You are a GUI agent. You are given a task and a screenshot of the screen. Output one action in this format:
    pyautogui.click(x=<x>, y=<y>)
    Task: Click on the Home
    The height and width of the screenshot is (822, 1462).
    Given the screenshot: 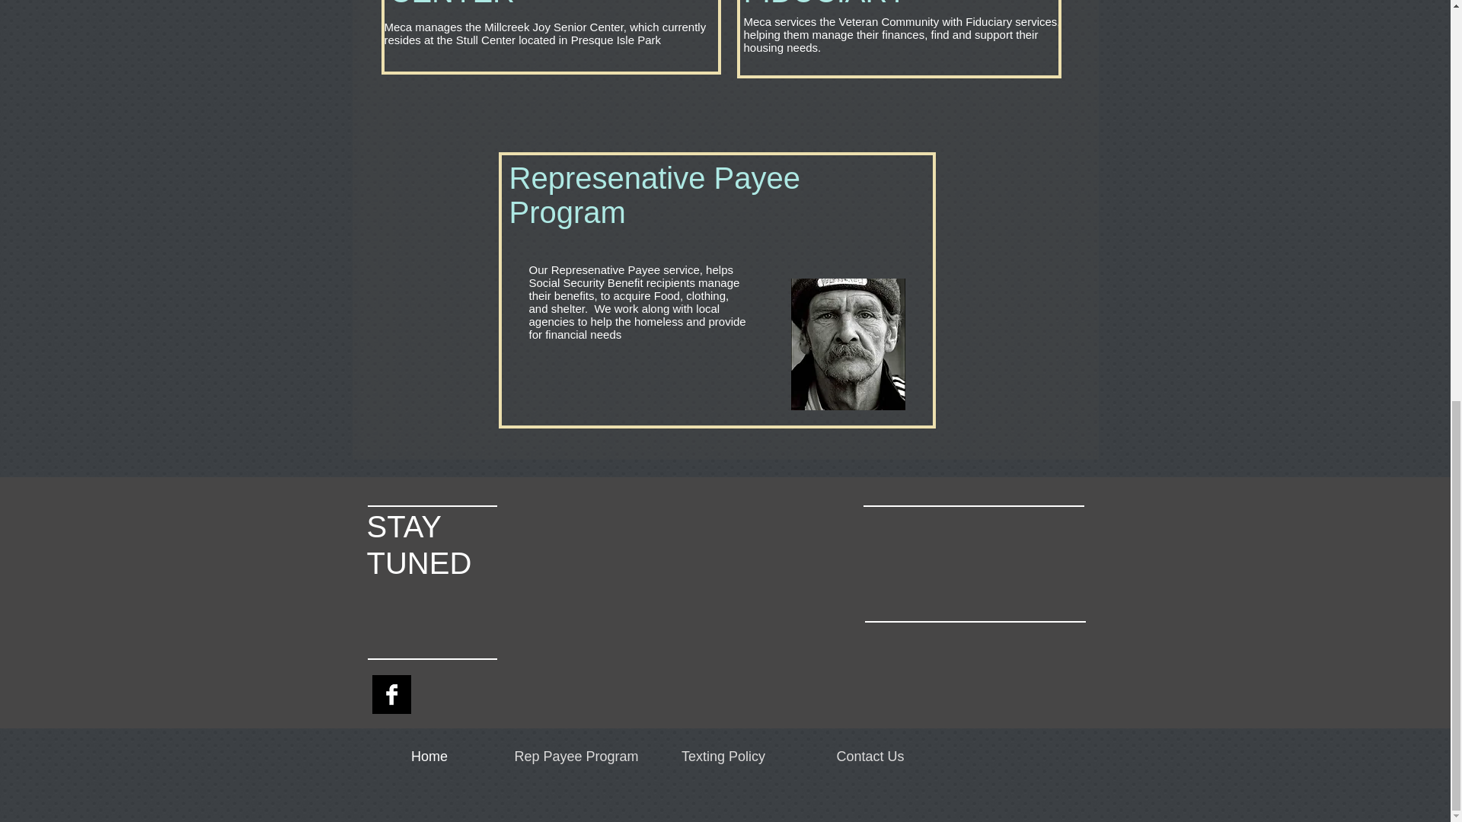 What is the action you would take?
    pyautogui.click(x=429, y=757)
    